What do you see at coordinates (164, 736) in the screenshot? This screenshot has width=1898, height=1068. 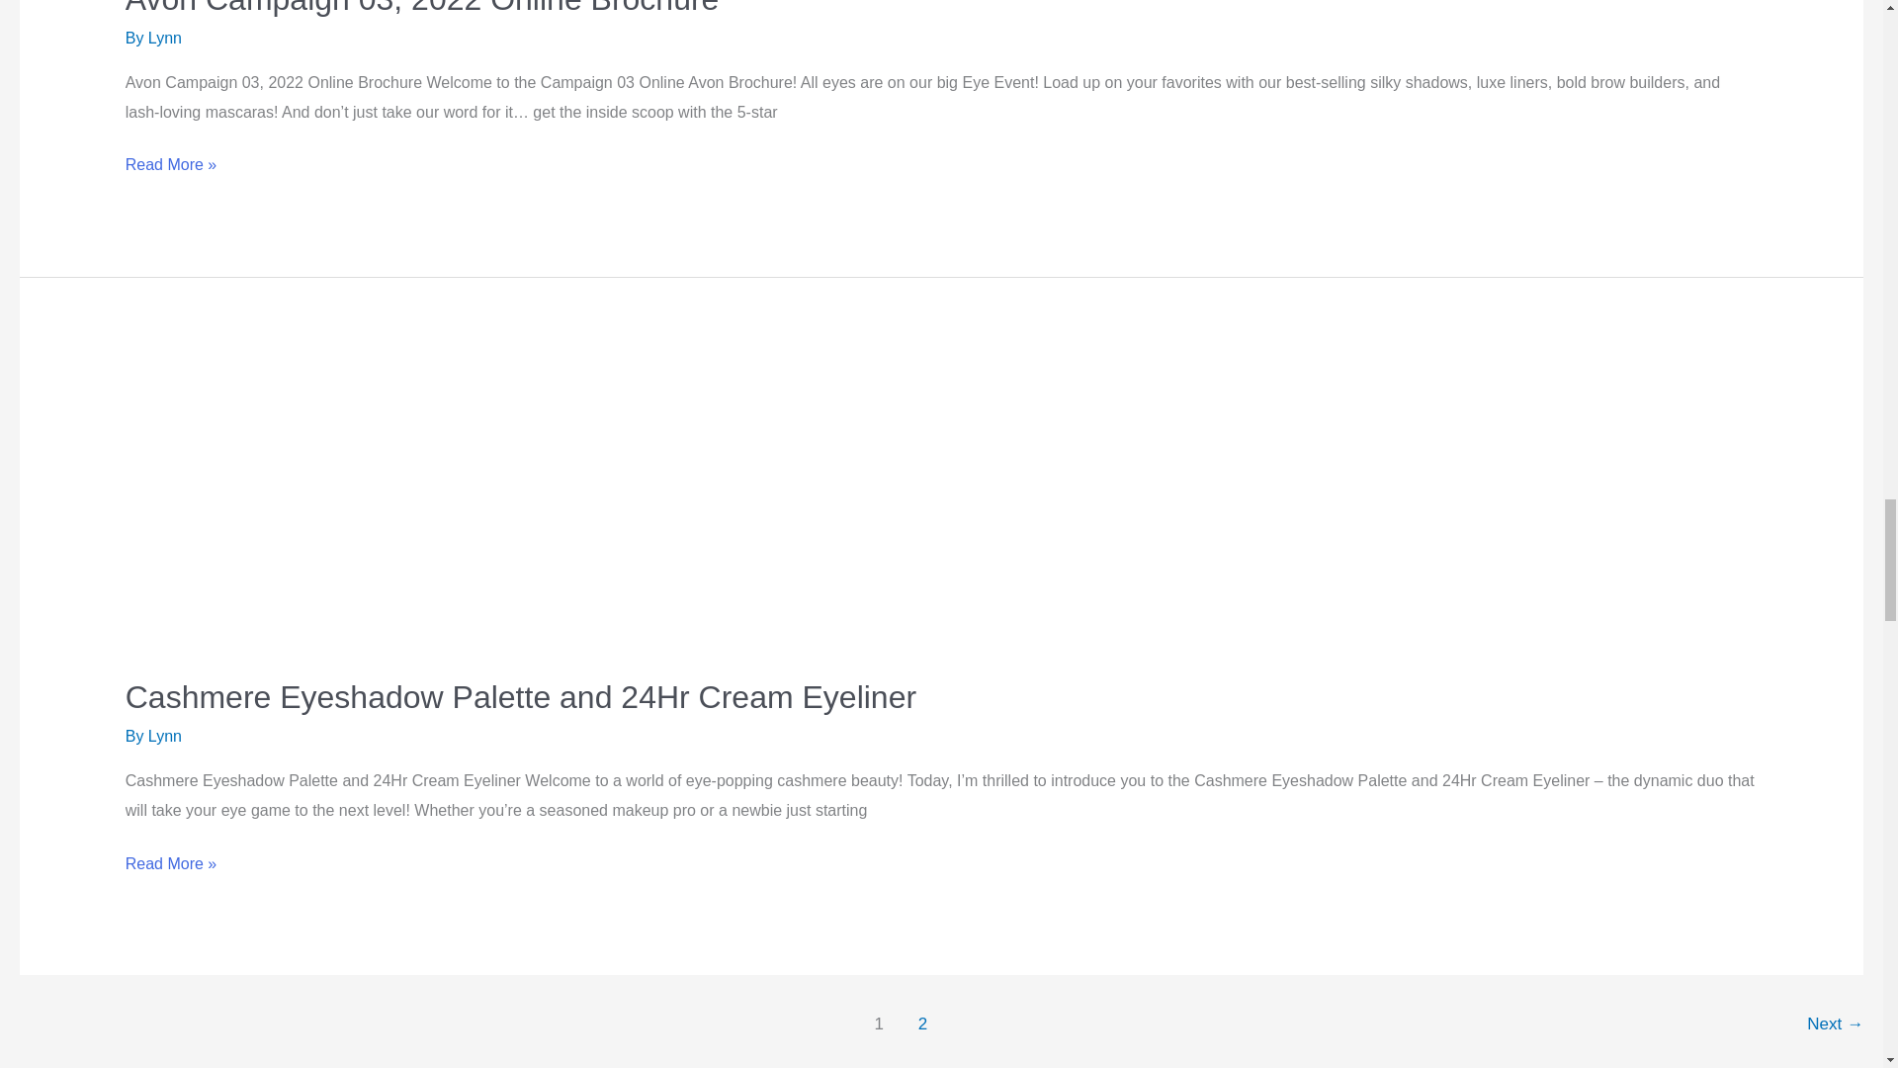 I see `View all posts by Lynn` at bounding box center [164, 736].